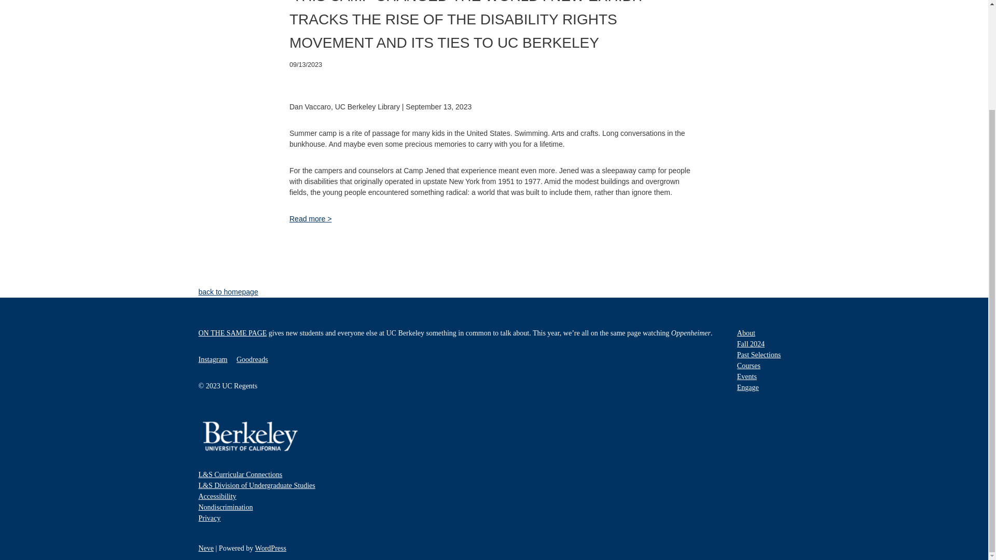 This screenshot has width=996, height=560. I want to click on Goodreads, so click(252, 359).